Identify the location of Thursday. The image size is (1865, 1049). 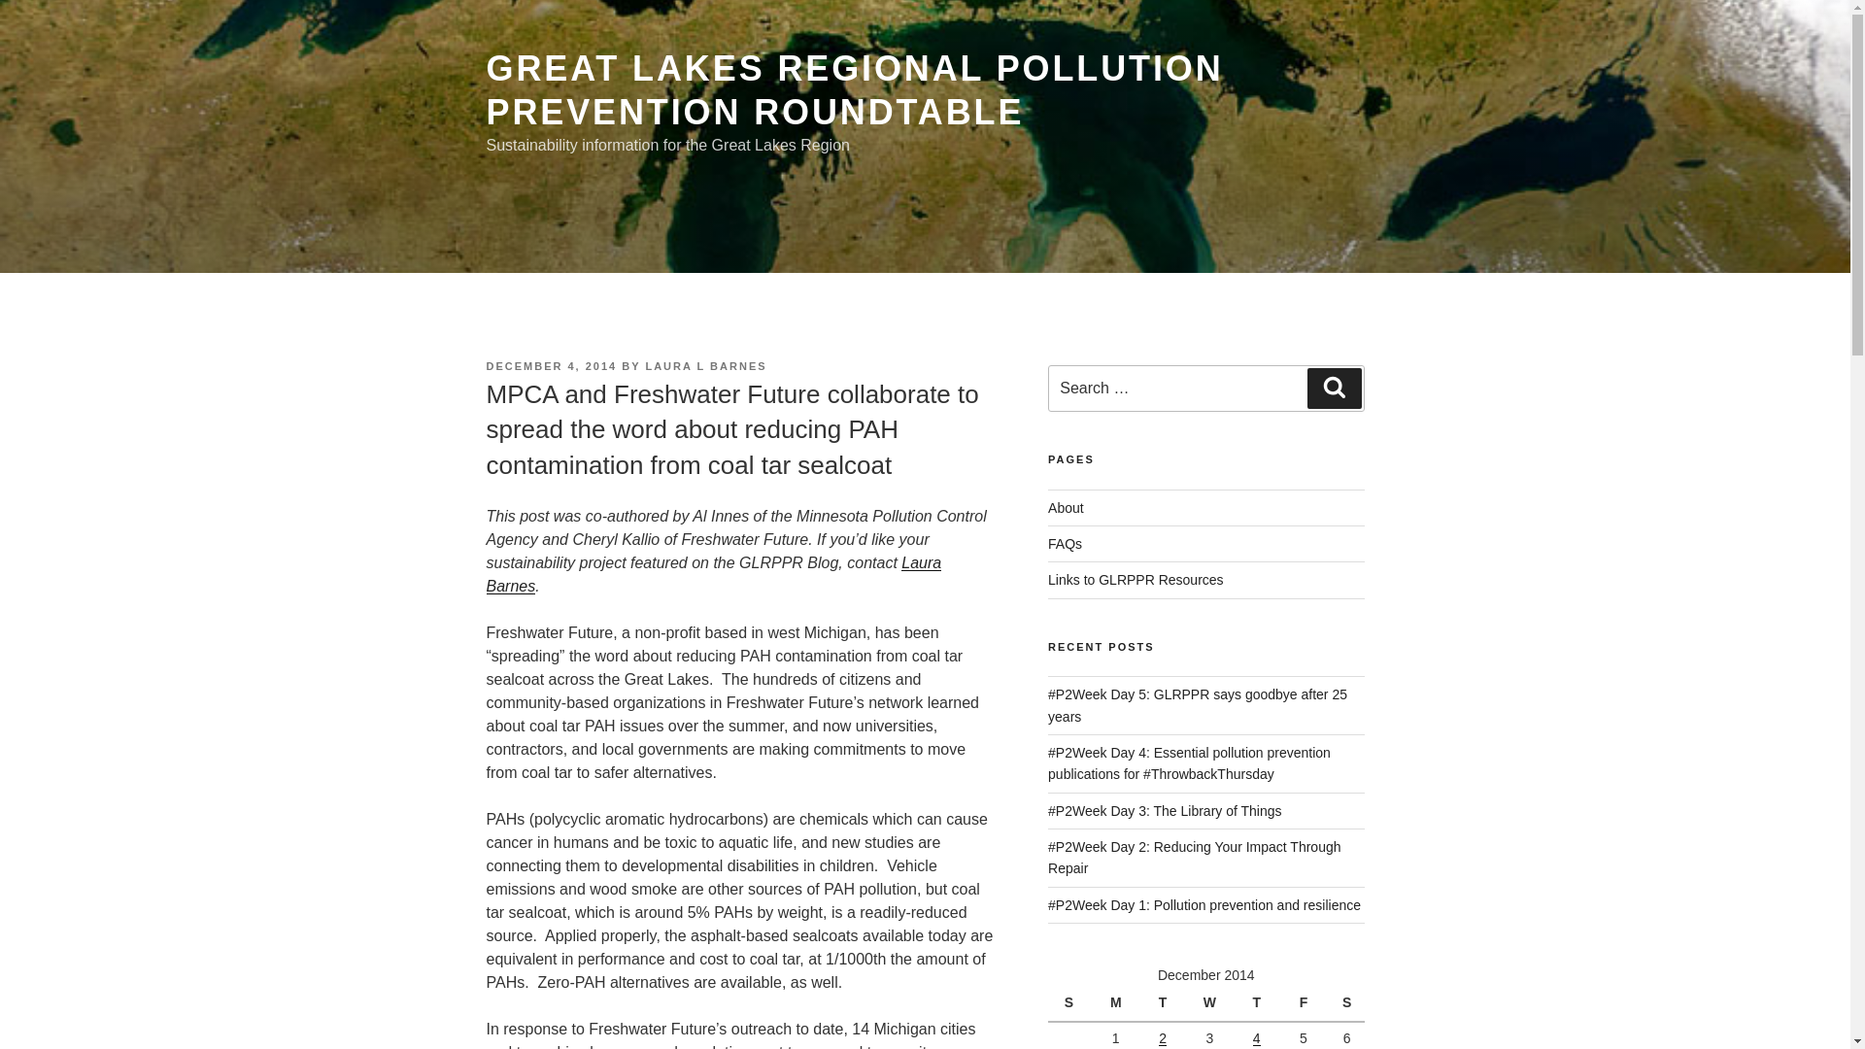
(1259, 1004).